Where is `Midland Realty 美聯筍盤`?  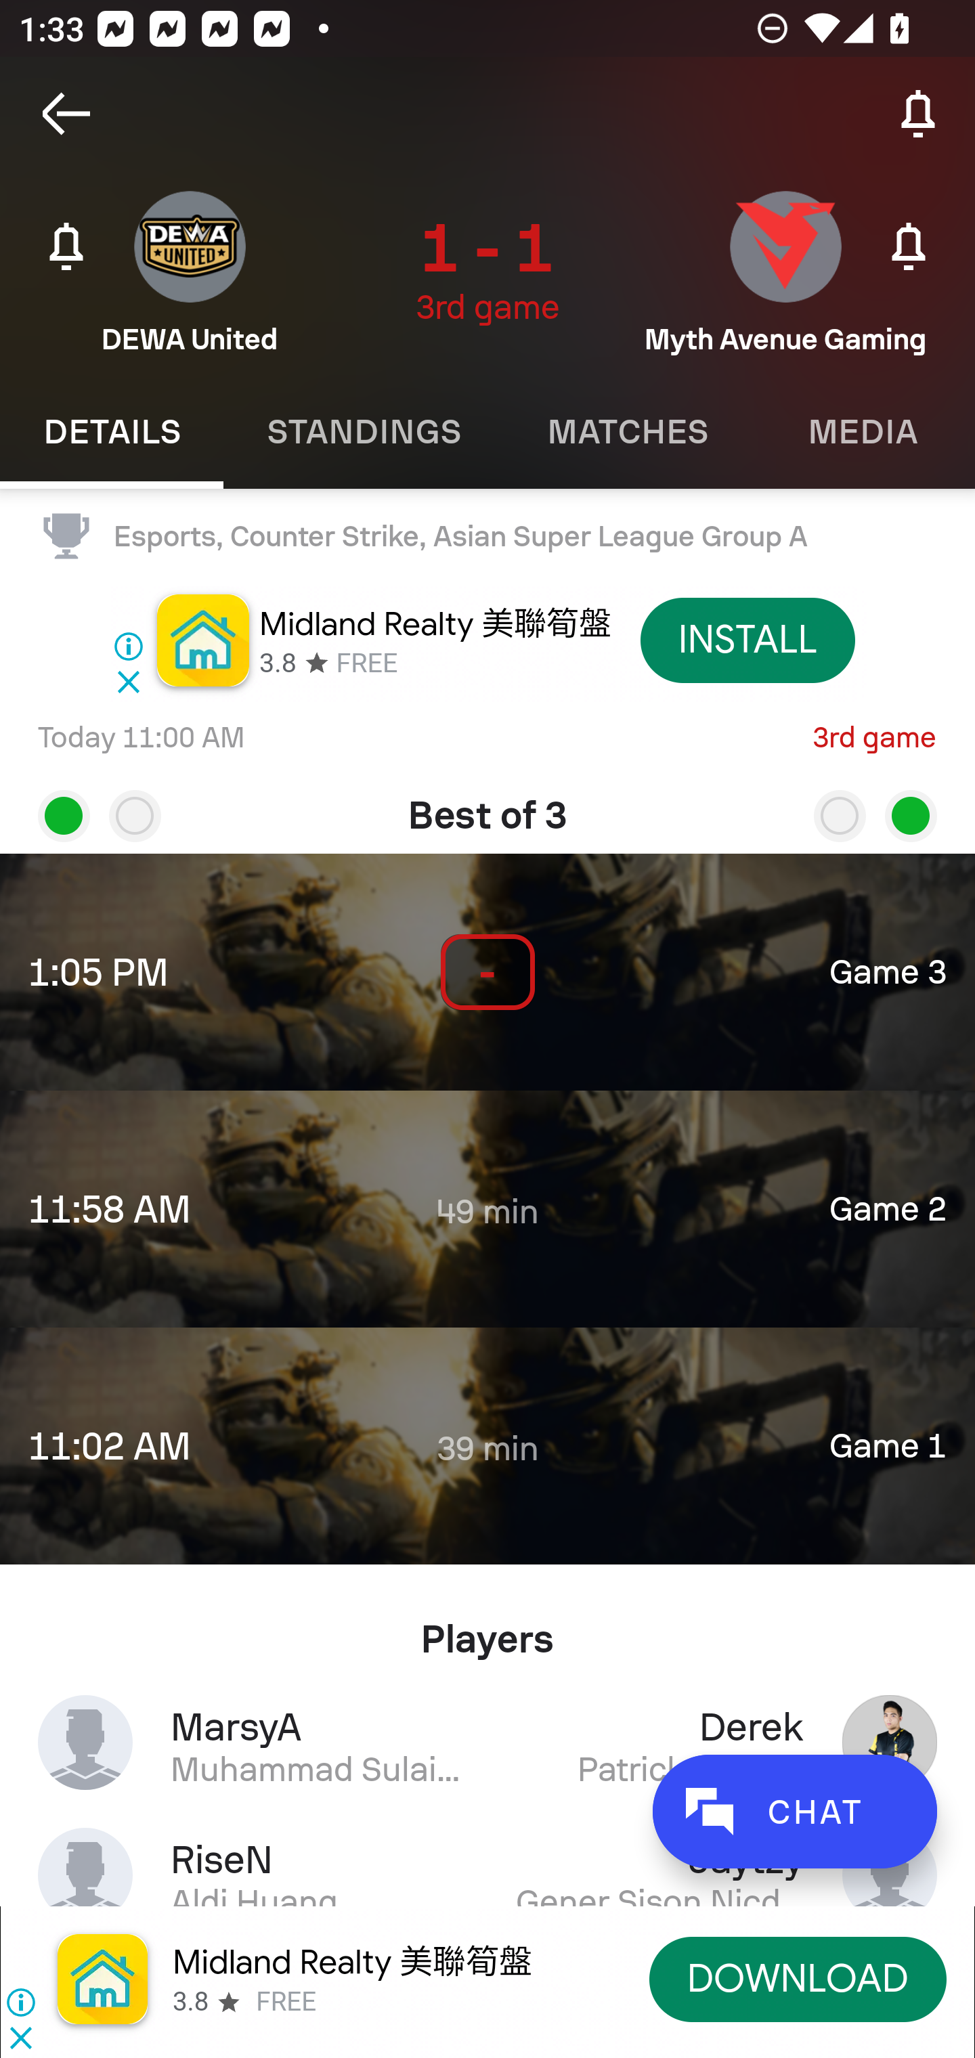
Midland Realty 美聯筍盤 is located at coordinates (352, 1962).